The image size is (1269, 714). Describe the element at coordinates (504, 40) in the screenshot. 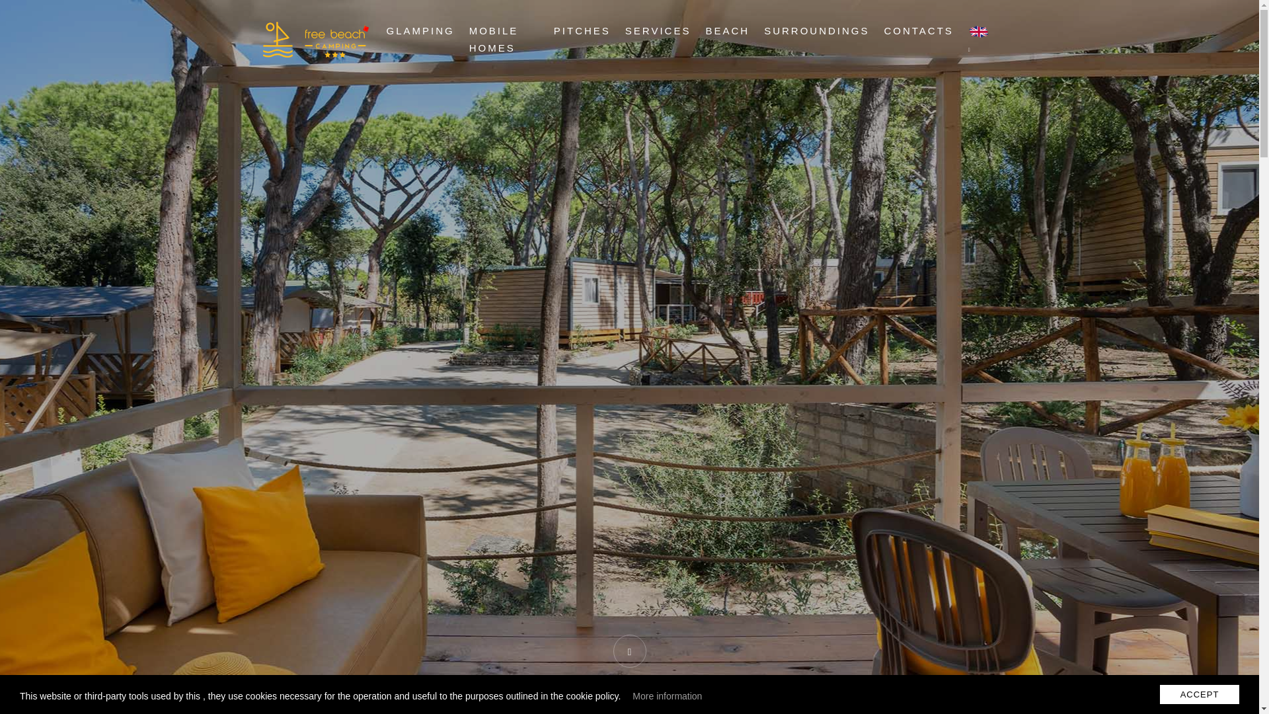

I see `MOBILE HOMES` at that location.